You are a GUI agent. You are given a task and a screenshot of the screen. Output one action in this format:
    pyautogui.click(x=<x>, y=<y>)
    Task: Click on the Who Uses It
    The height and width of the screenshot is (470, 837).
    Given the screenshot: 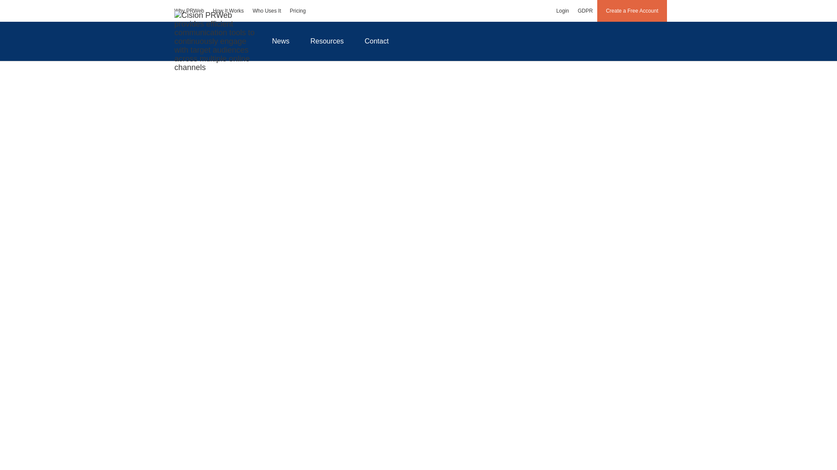 What is the action you would take?
    pyautogui.click(x=266, y=10)
    